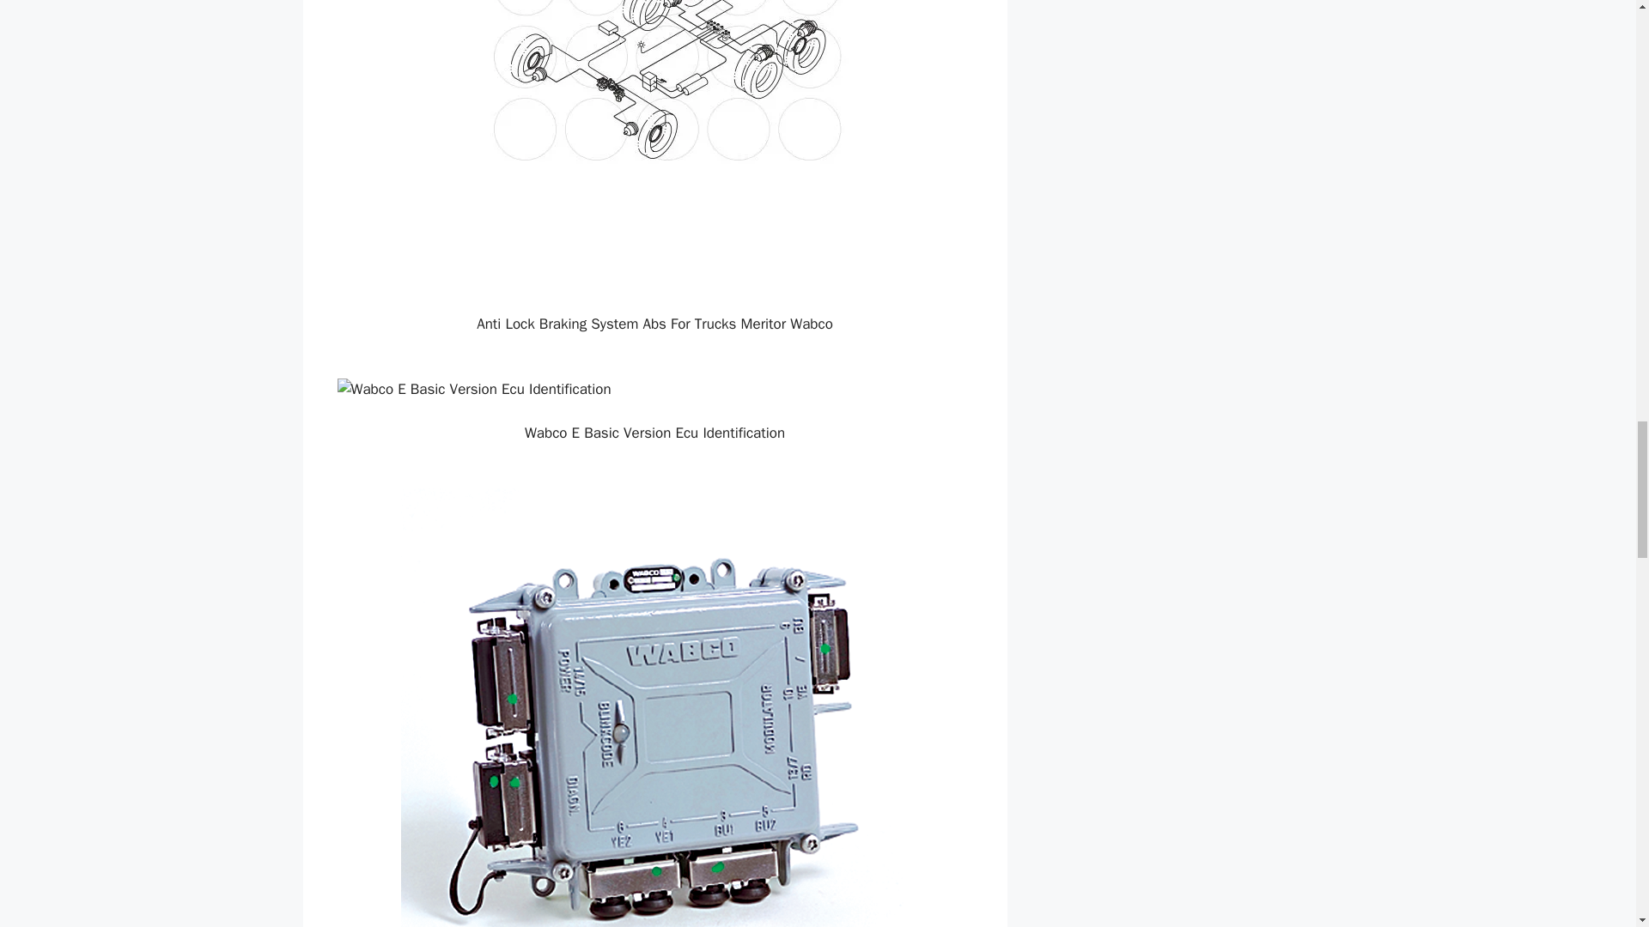 This screenshot has height=927, width=1649. What do you see at coordinates (654, 146) in the screenshot?
I see `Anti Lock Braking System Abs For Trucks Meritor Wabco` at bounding box center [654, 146].